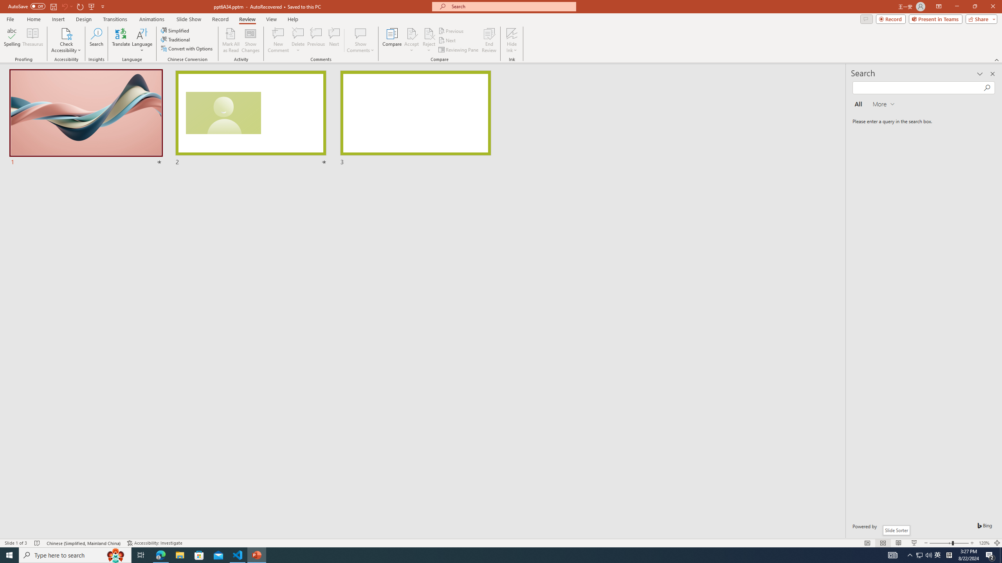 Image resolution: width=1002 pixels, height=563 pixels. I want to click on Zoom to Fit , so click(997, 543).